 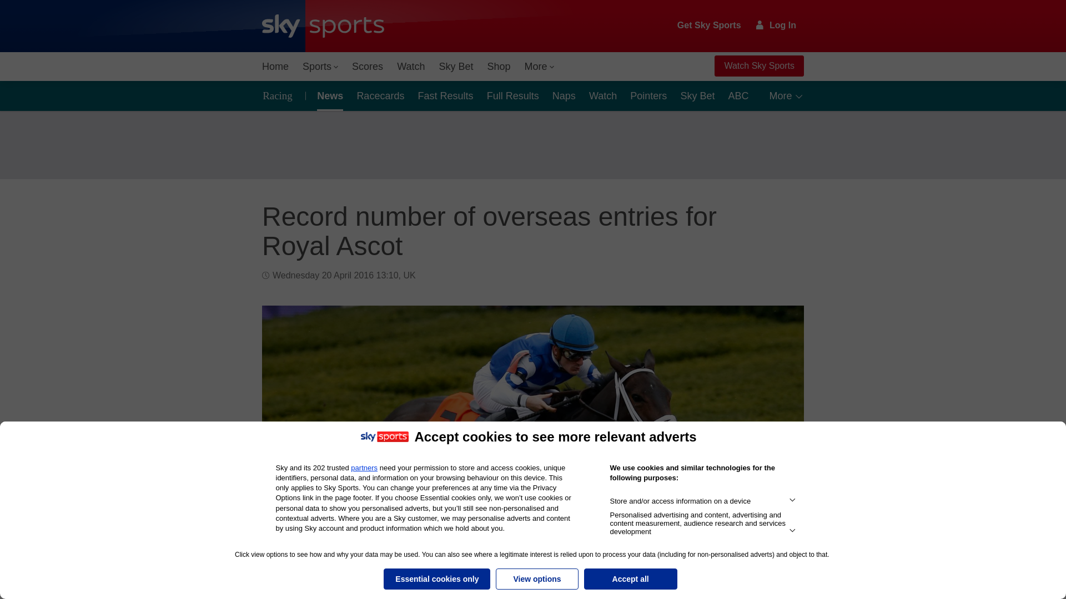 What do you see at coordinates (758, 66) in the screenshot?
I see `Watch Sky Sports` at bounding box center [758, 66].